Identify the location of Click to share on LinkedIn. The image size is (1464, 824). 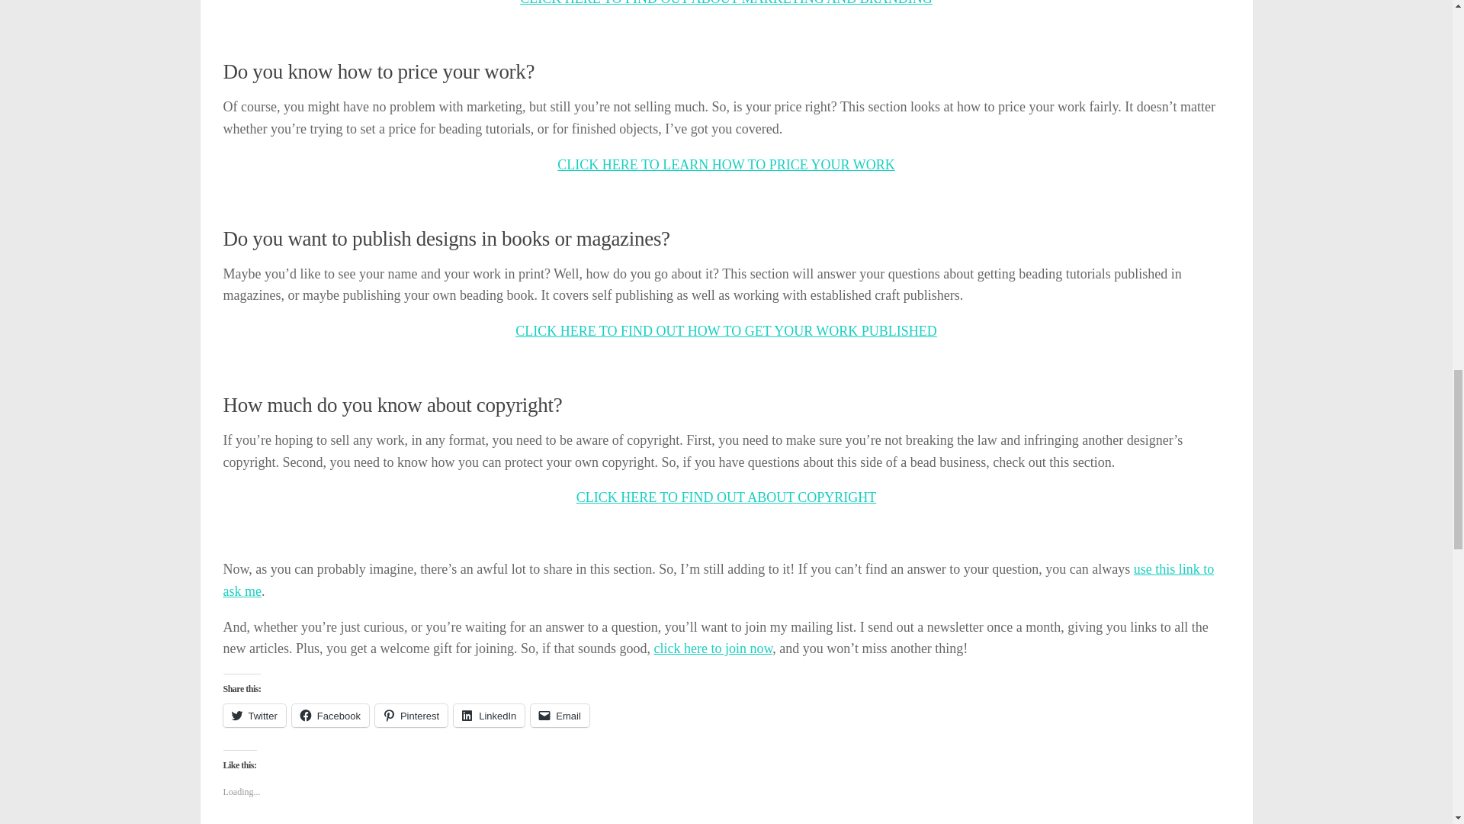
(489, 716).